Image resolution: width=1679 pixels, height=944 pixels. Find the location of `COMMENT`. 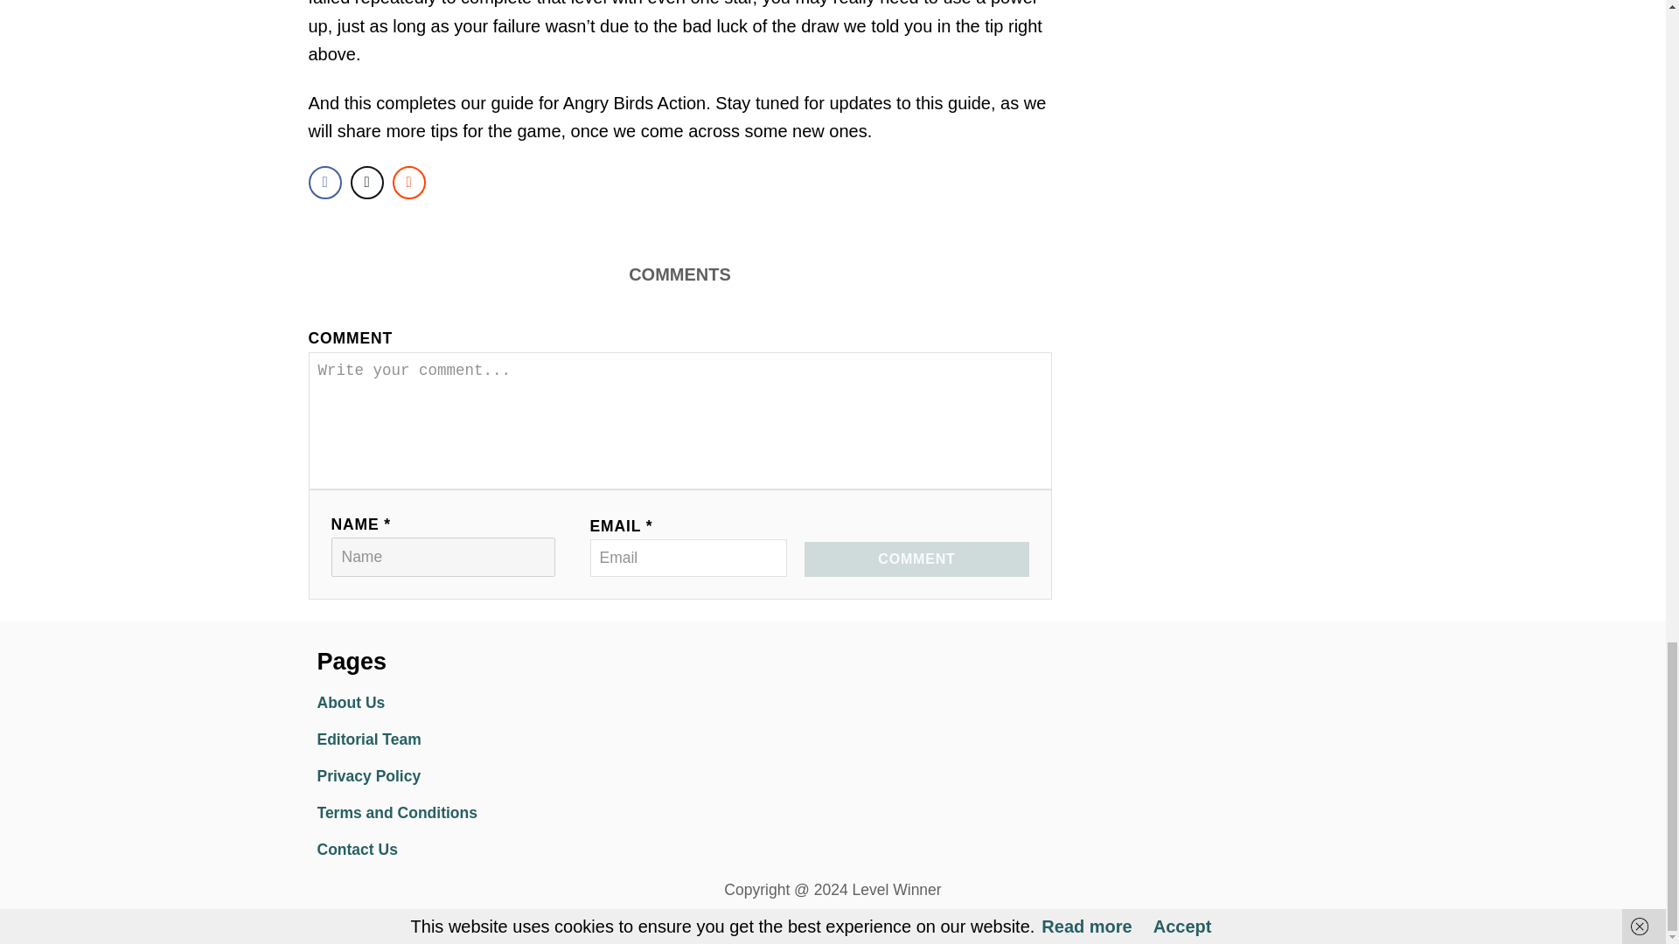

COMMENT is located at coordinates (916, 559).